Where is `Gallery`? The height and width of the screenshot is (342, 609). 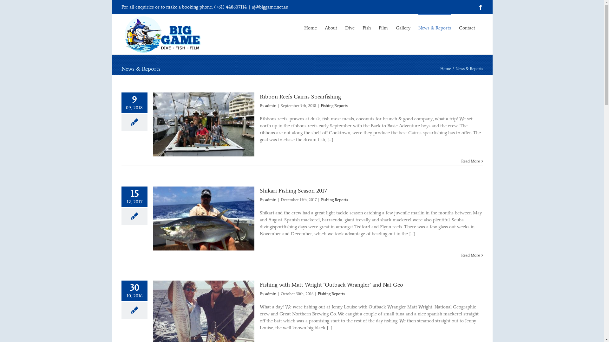
Gallery is located at coordinates (403, 27).